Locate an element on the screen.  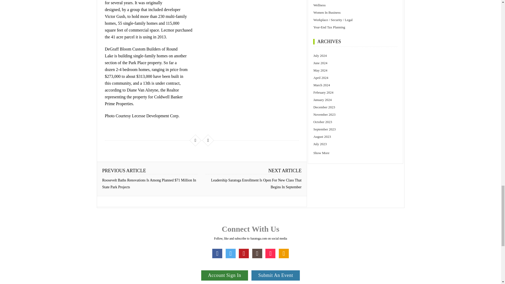
Facebook is located at coordinates (217, 253).